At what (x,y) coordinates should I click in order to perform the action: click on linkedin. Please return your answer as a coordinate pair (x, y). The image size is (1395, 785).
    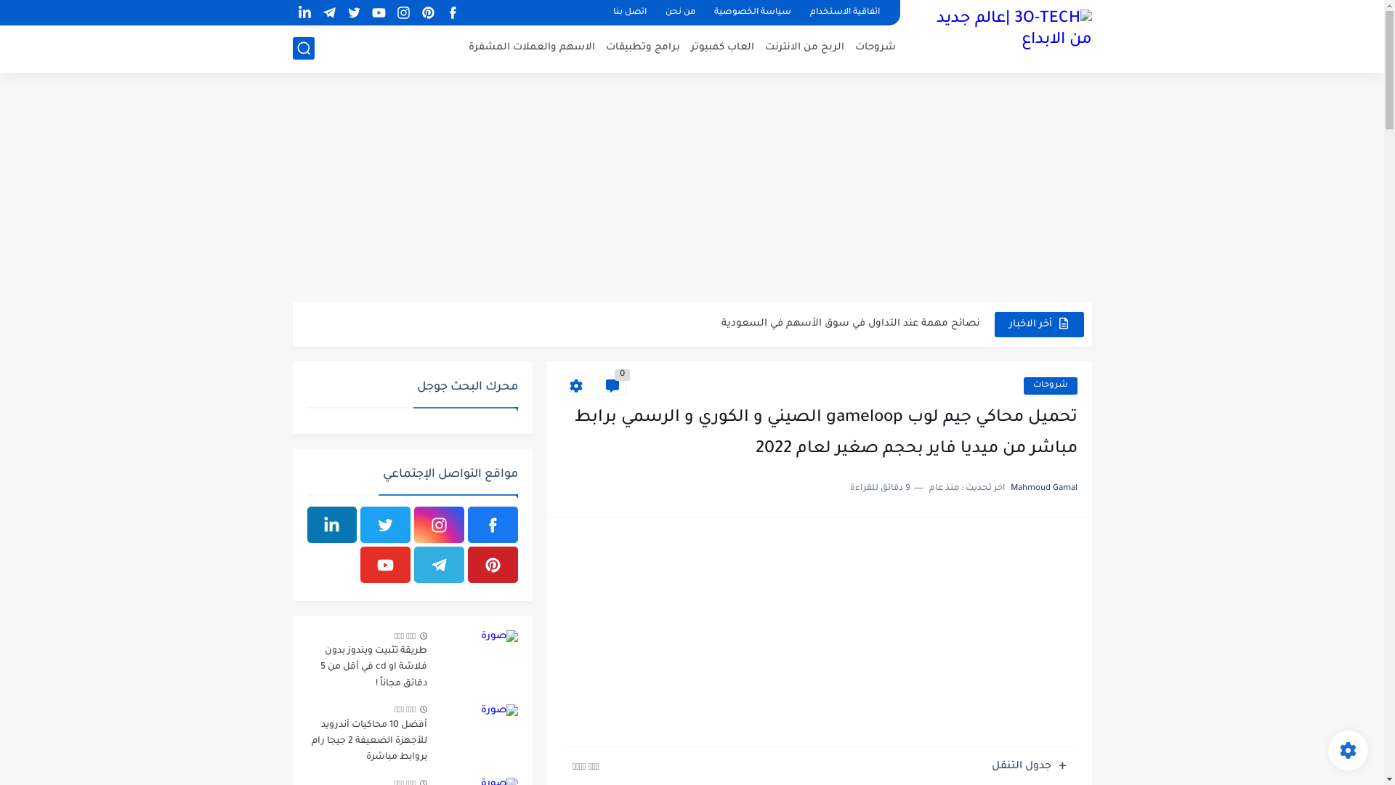
    Looking at the image, I should click on (305, 13).